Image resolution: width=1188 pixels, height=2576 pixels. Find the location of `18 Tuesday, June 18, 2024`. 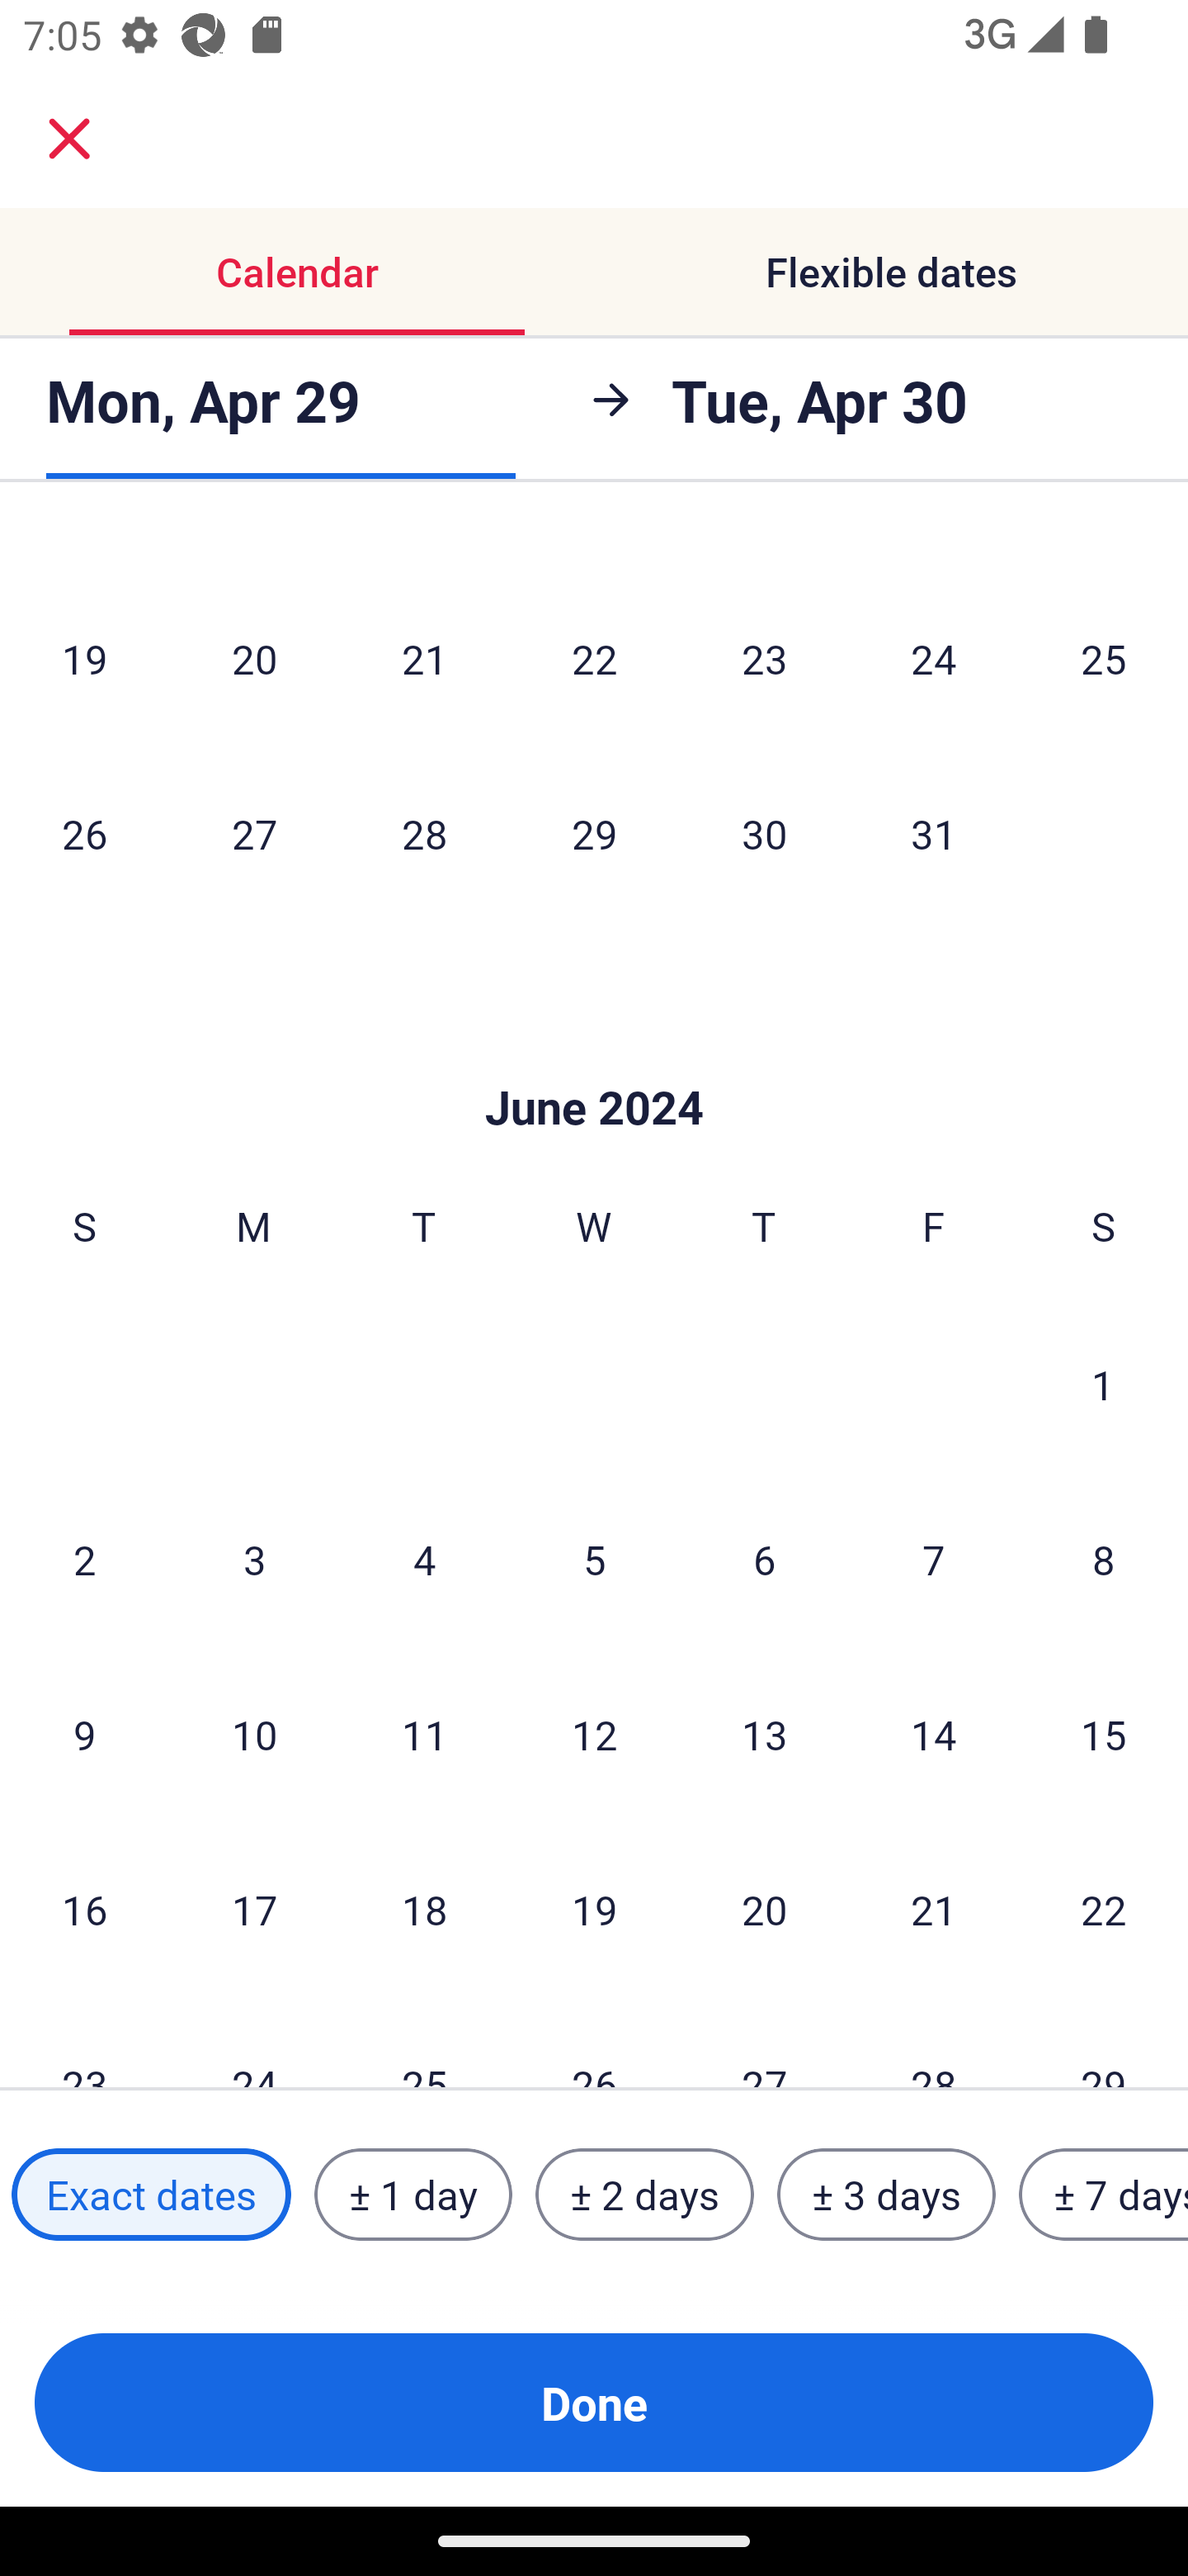

18 Tuesday, June 18, 2024 is located at coordinates (424, 1908).